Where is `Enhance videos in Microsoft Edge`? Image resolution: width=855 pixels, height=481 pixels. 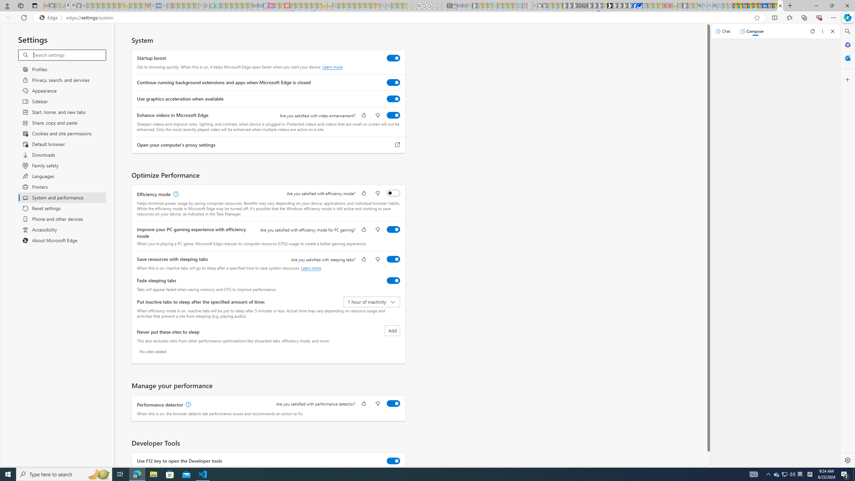
Enhance videos in Microsoft Edge is located at coordinates (393, 115).